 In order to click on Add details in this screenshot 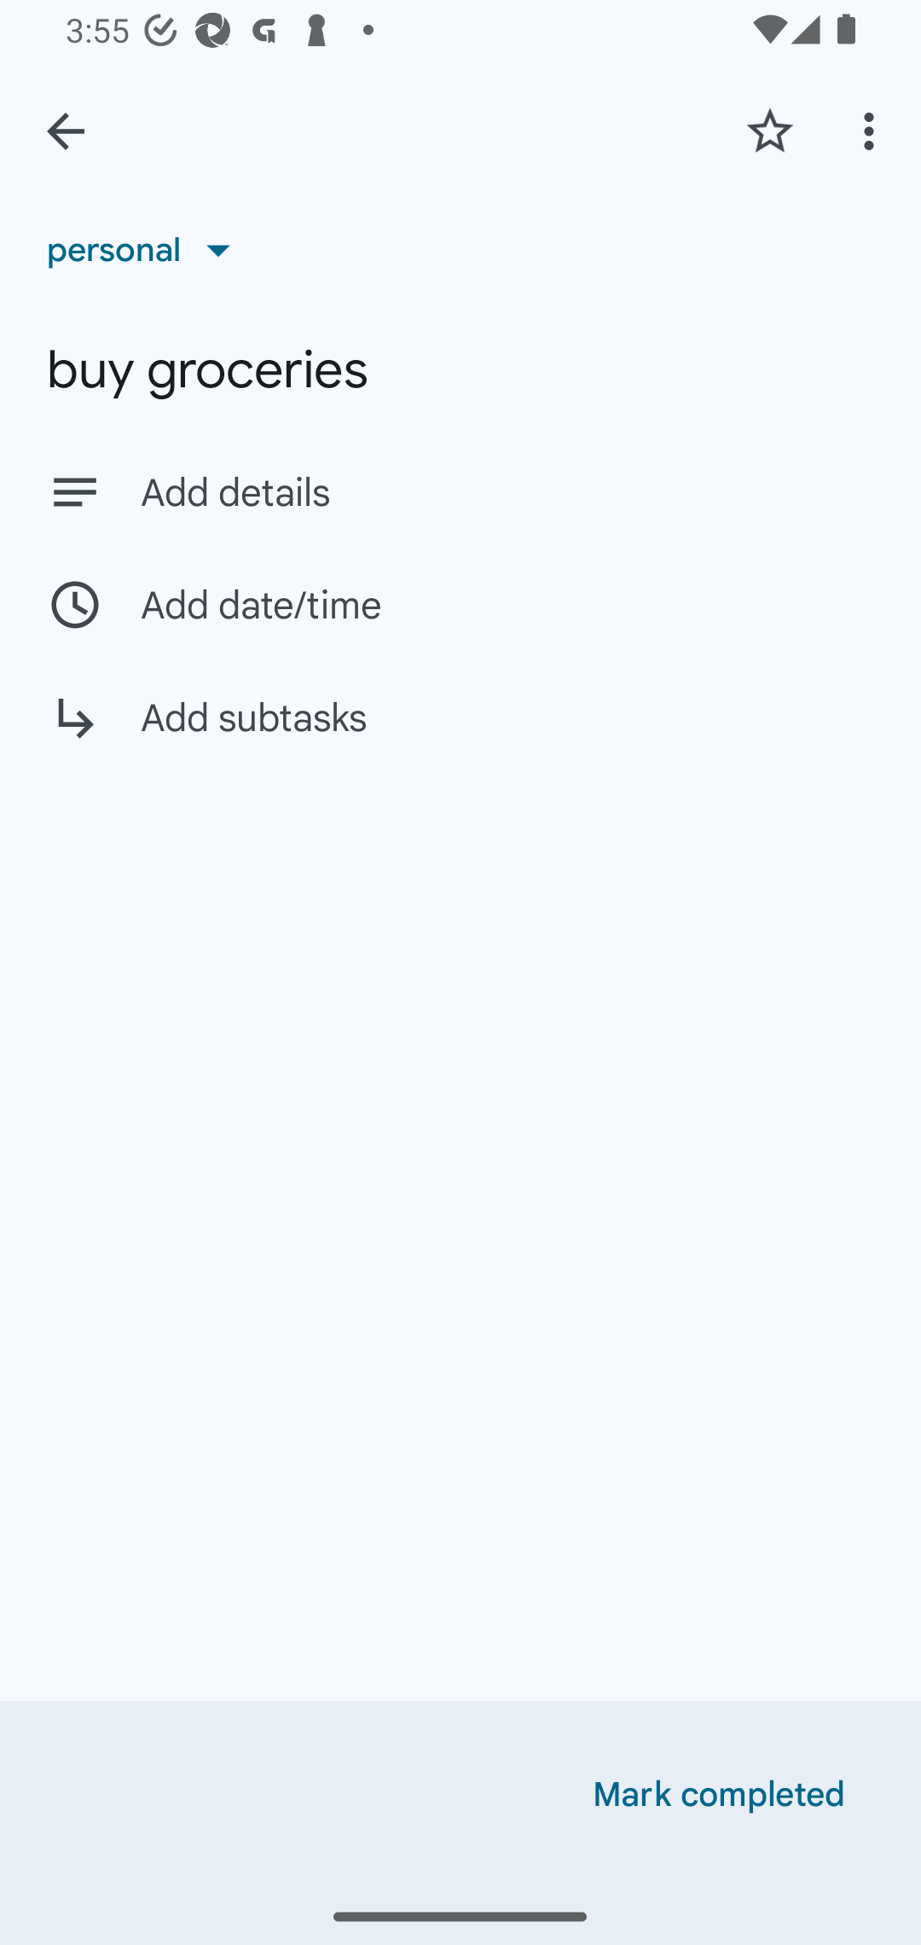, I will do `click(507, 493)`.